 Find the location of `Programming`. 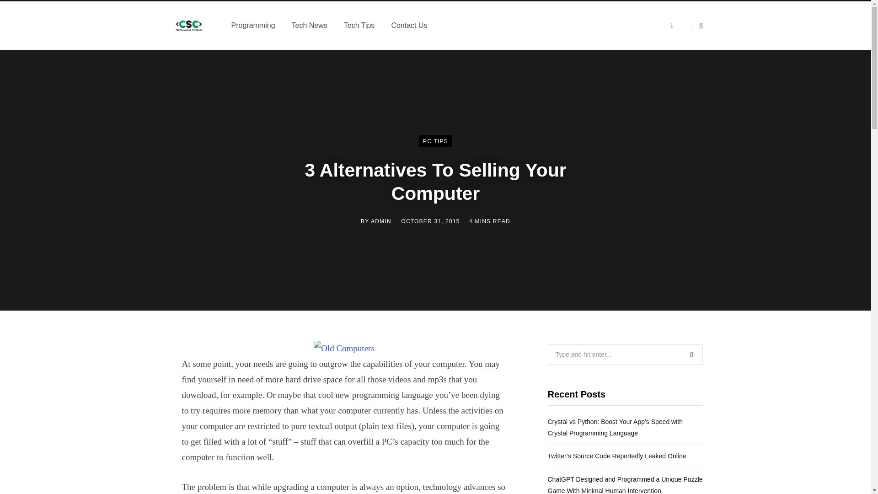

Programming is located at coordinates (253, 25).